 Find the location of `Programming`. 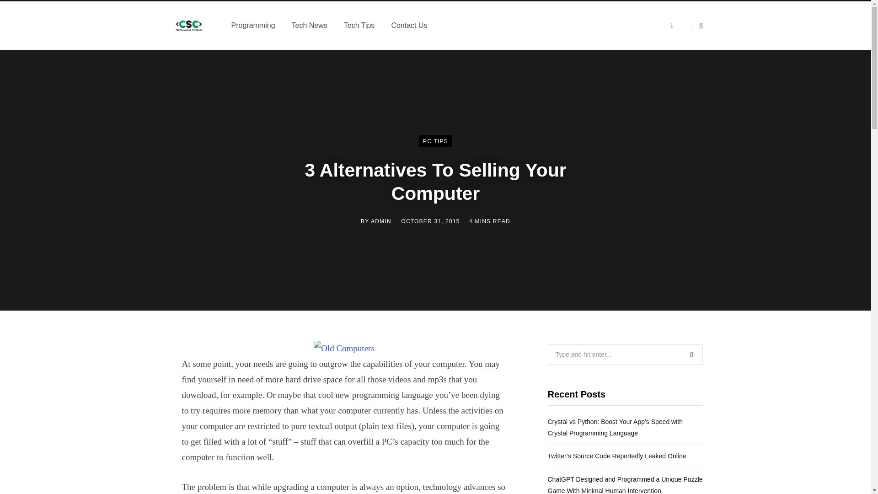

Programming is located at coordinates (253, 25).